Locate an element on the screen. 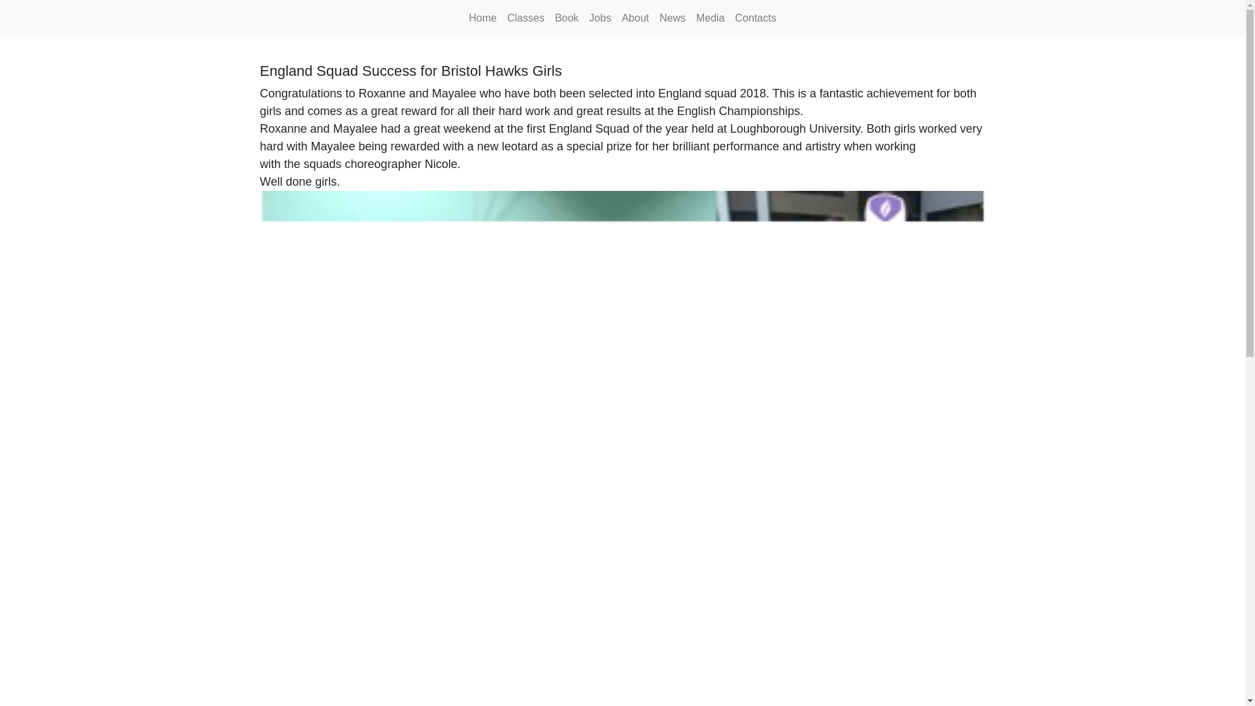 This screenshot has width=1255, height=706. News is located at coordinates (672, 18).